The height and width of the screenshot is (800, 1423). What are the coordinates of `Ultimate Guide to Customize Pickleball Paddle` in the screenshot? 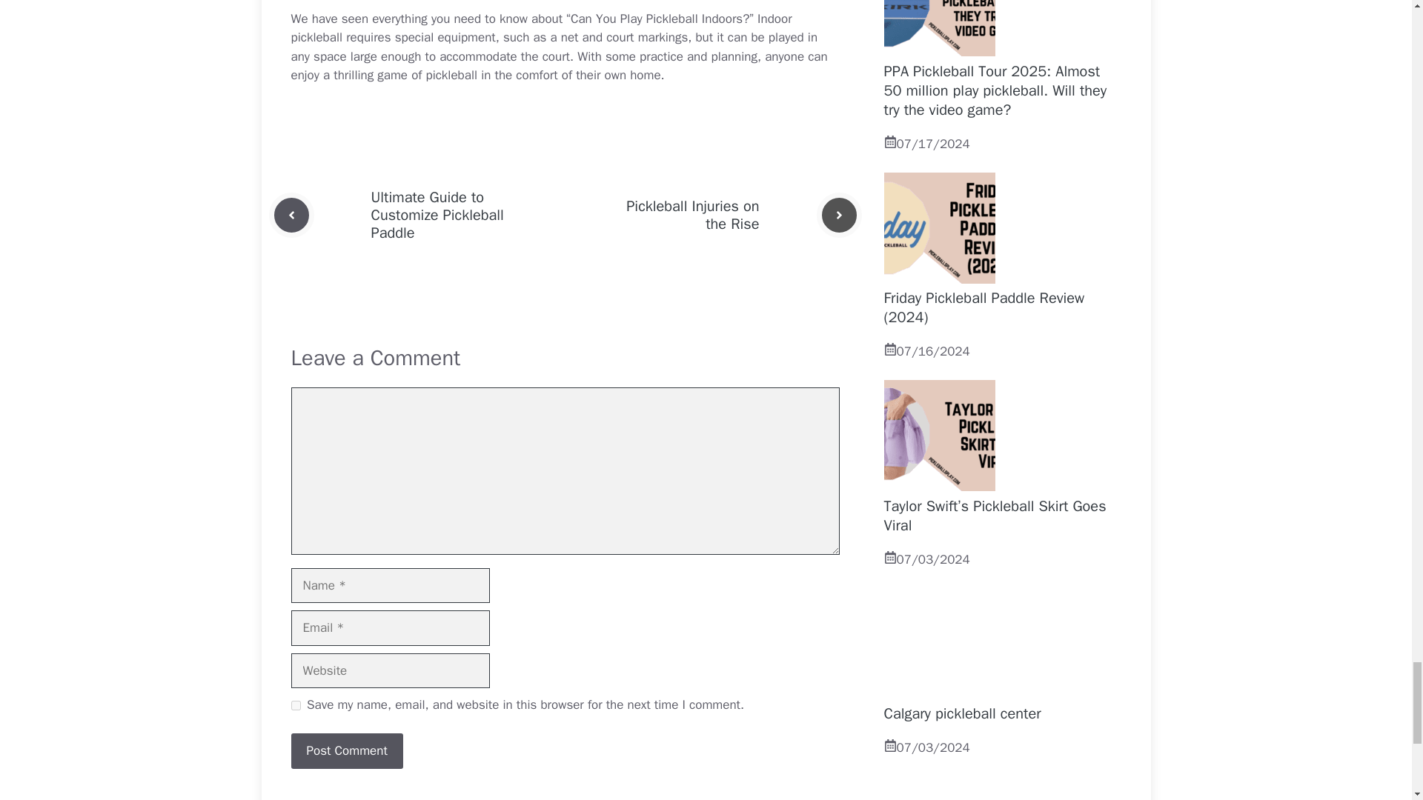 It's located at (437, 215).